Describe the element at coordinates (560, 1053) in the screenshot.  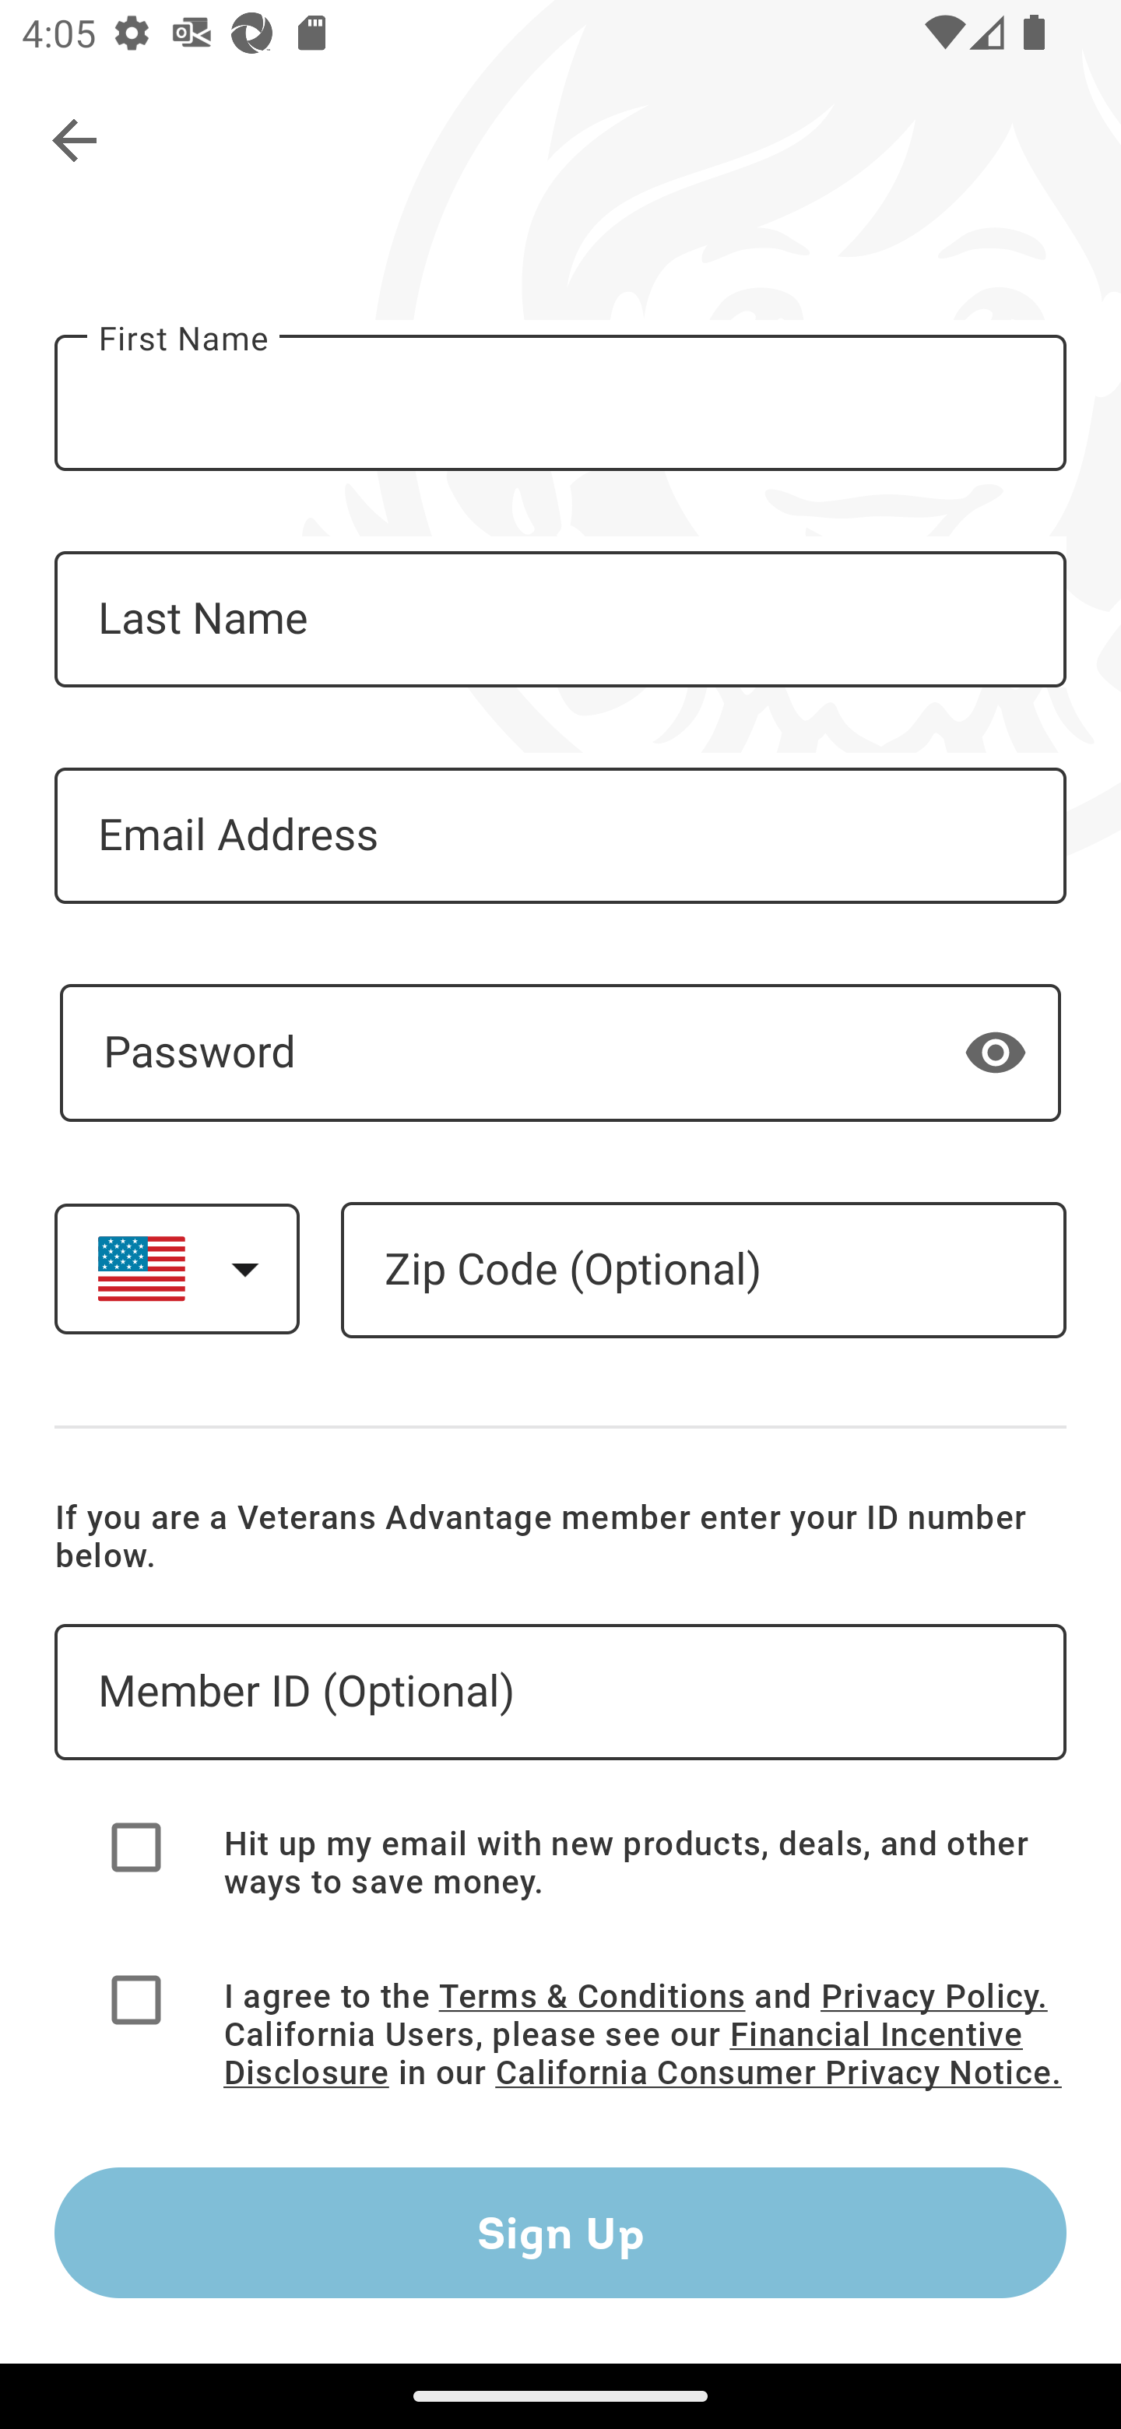
I see `- Required` at that location.